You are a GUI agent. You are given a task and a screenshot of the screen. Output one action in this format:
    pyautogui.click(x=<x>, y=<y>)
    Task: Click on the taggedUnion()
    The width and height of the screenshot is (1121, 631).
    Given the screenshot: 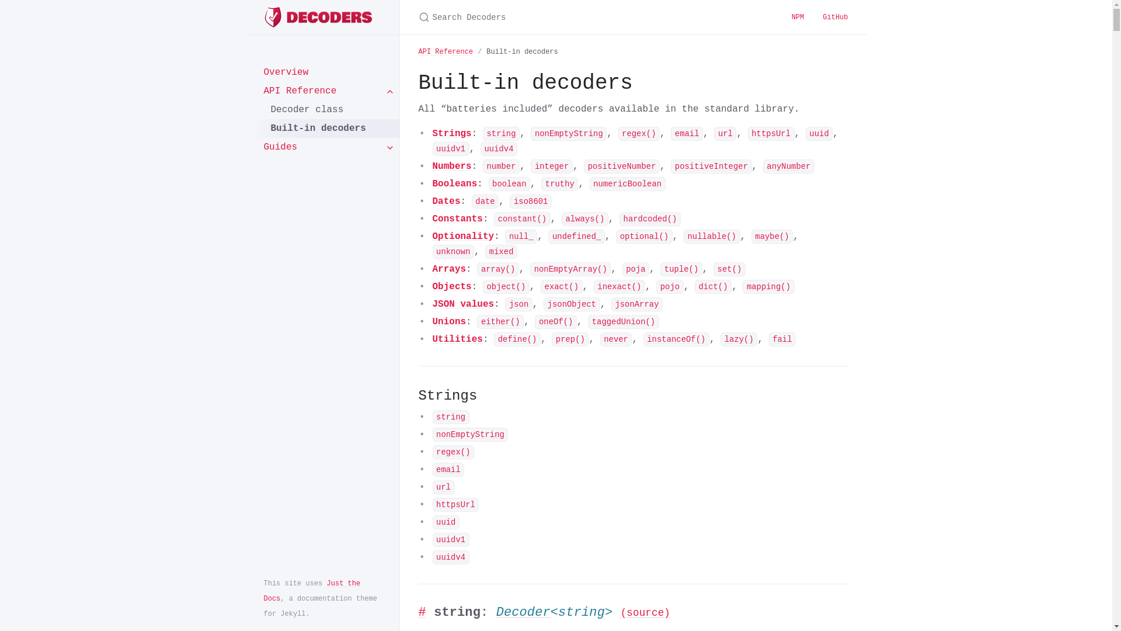 What is the action you would take?
    pyautogui.click(x=624, y=322)
    